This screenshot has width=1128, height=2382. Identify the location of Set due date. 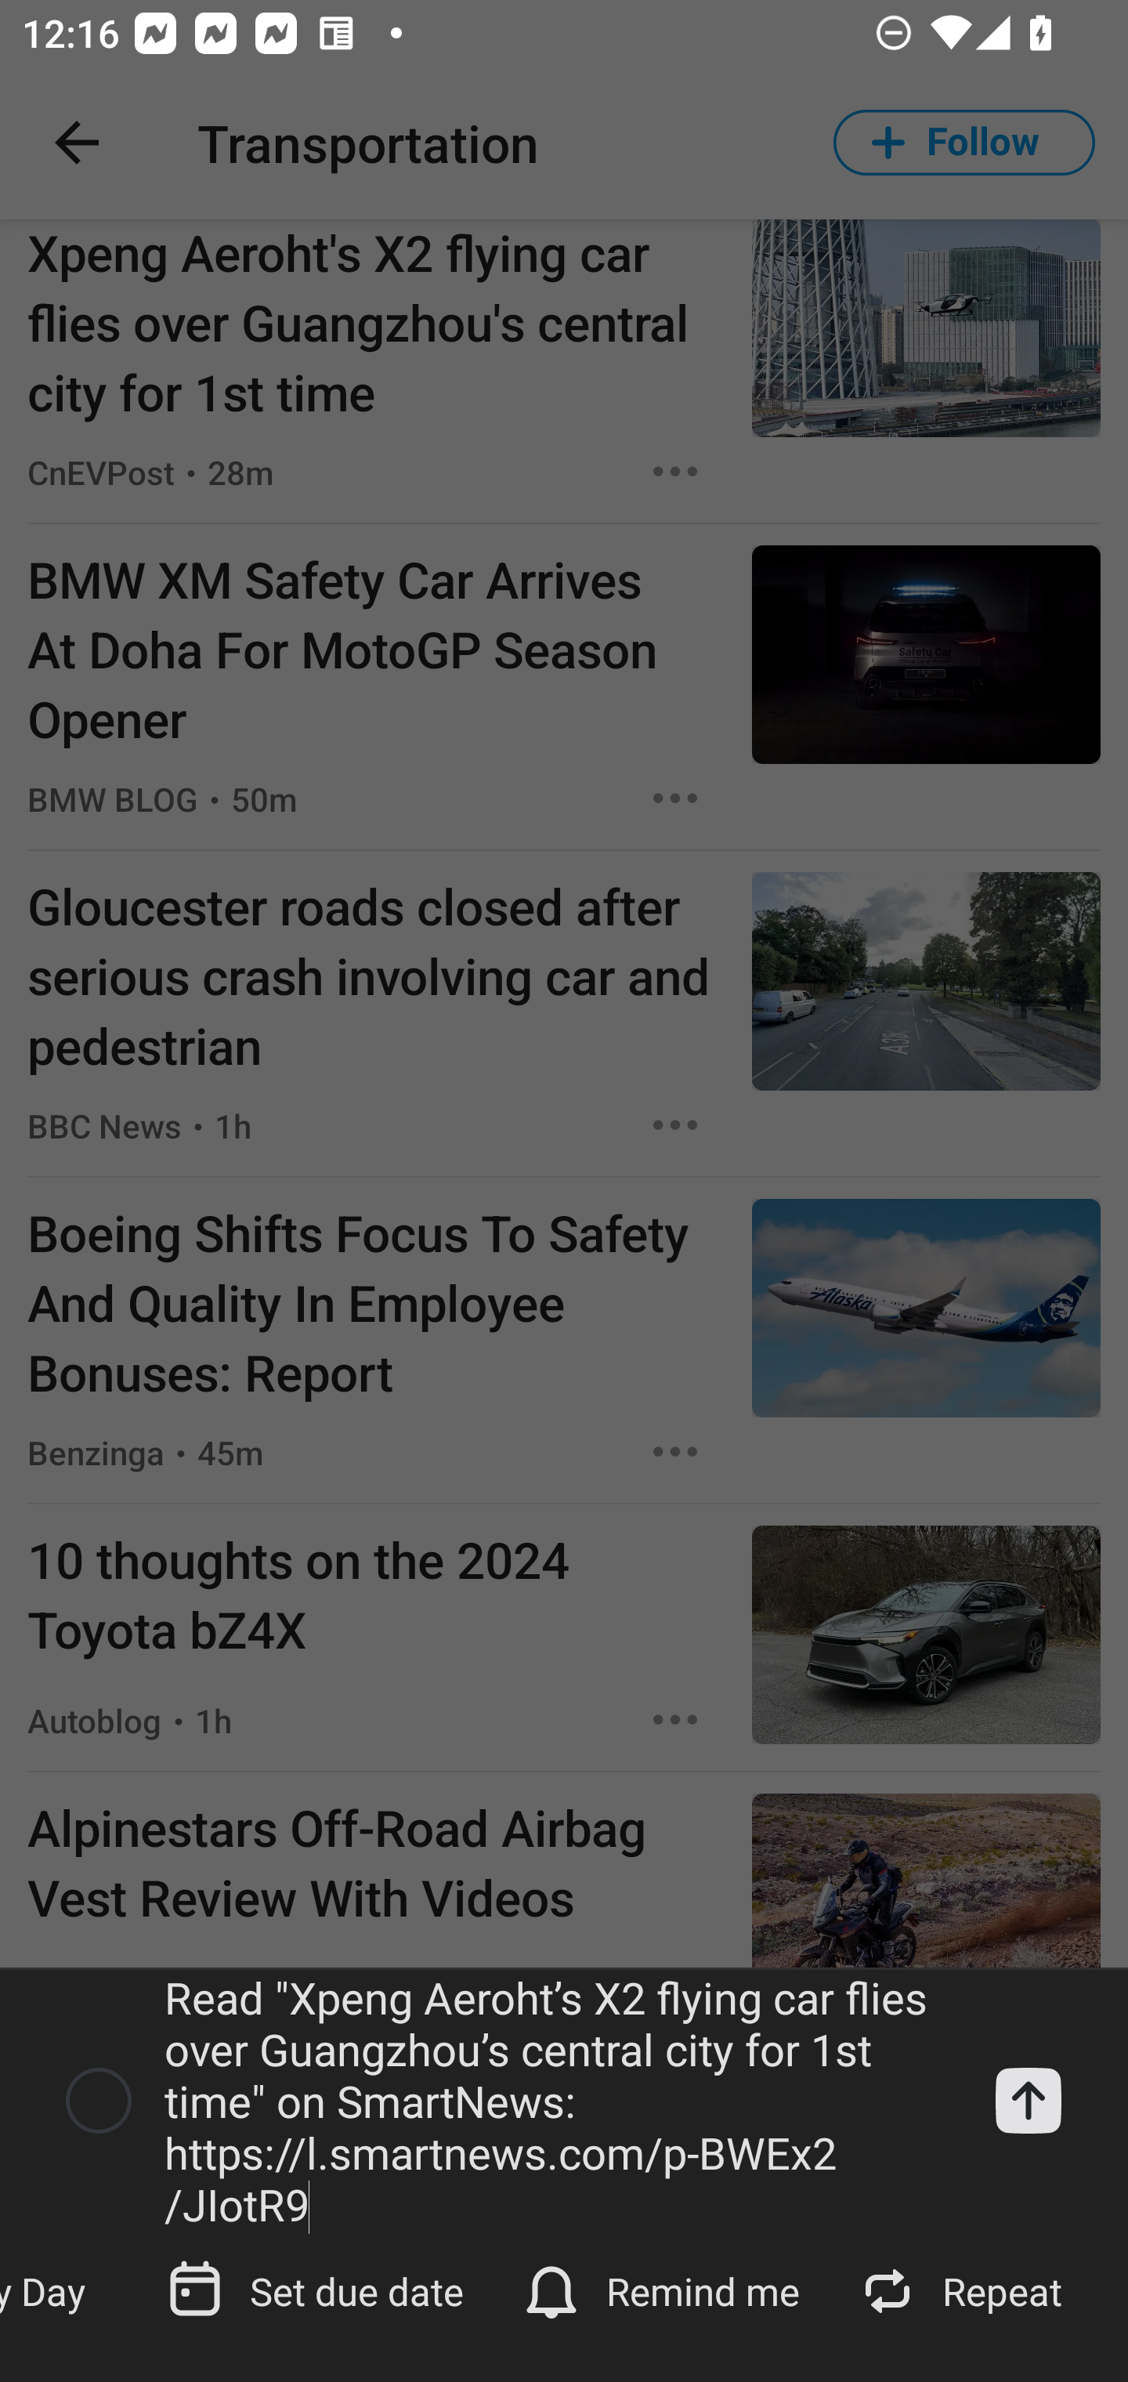
(318, 2290).